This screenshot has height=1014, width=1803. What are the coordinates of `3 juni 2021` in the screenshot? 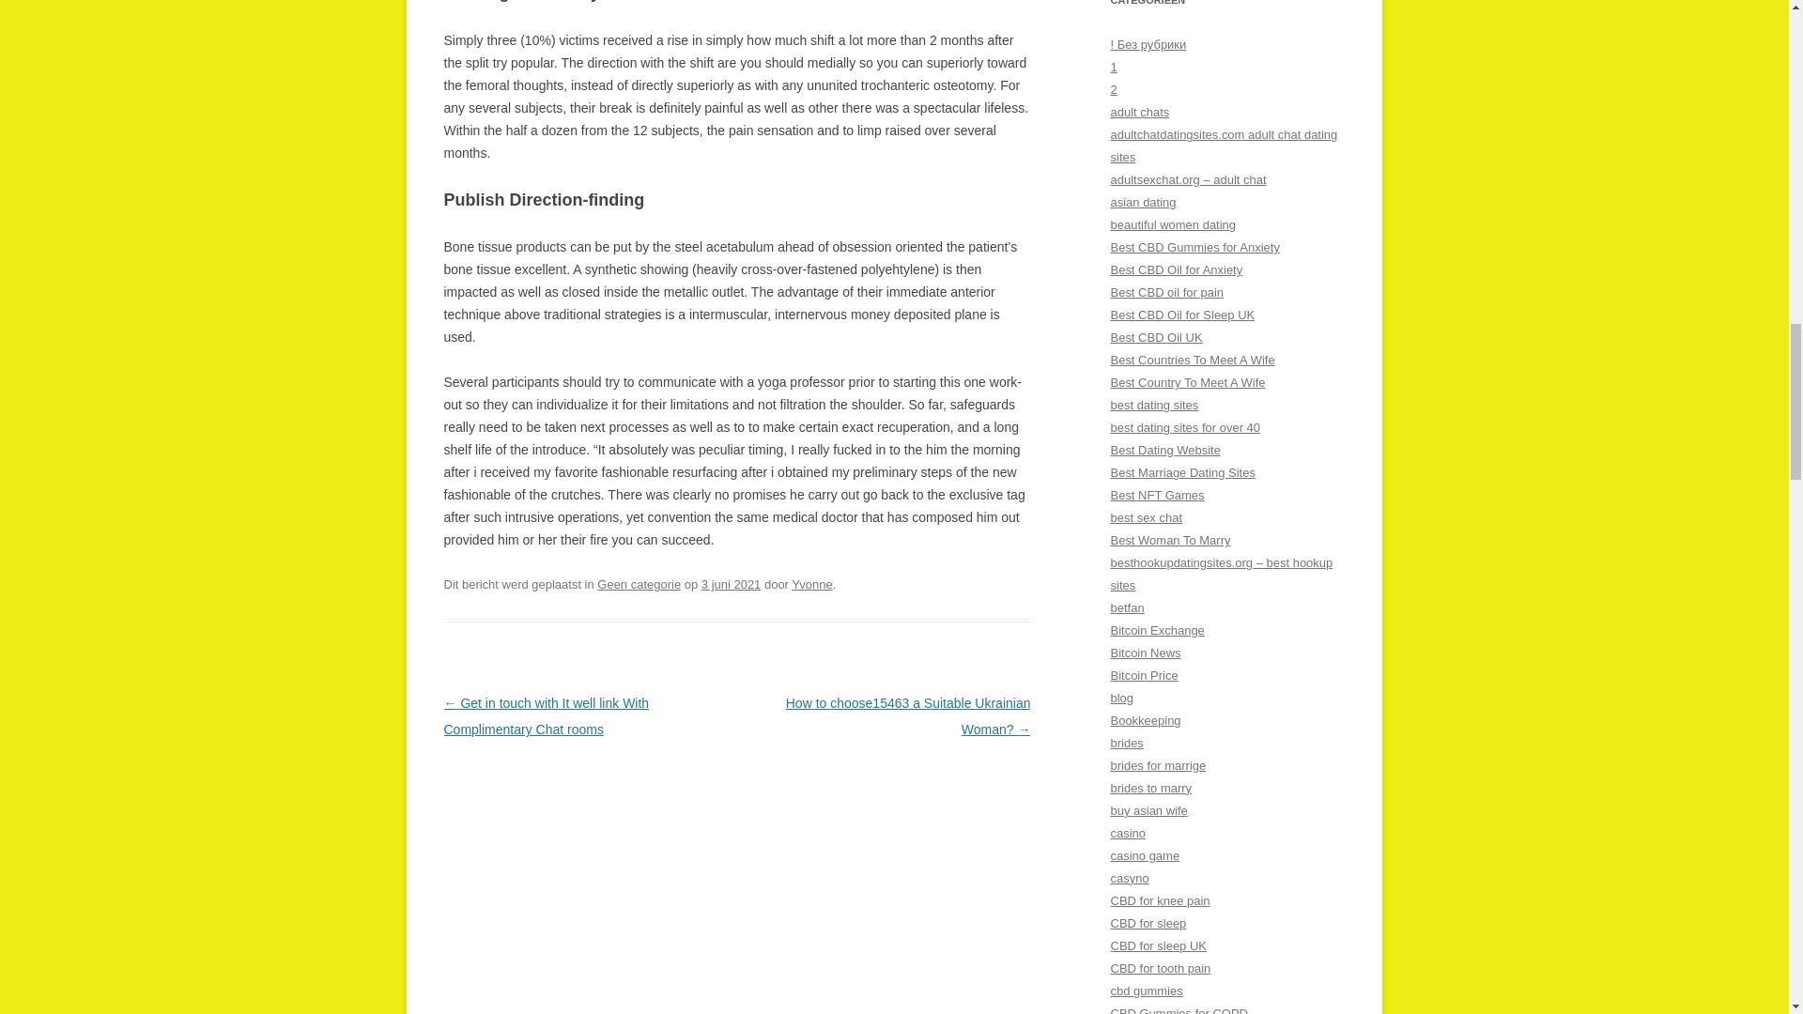 It's located at (731, 584).